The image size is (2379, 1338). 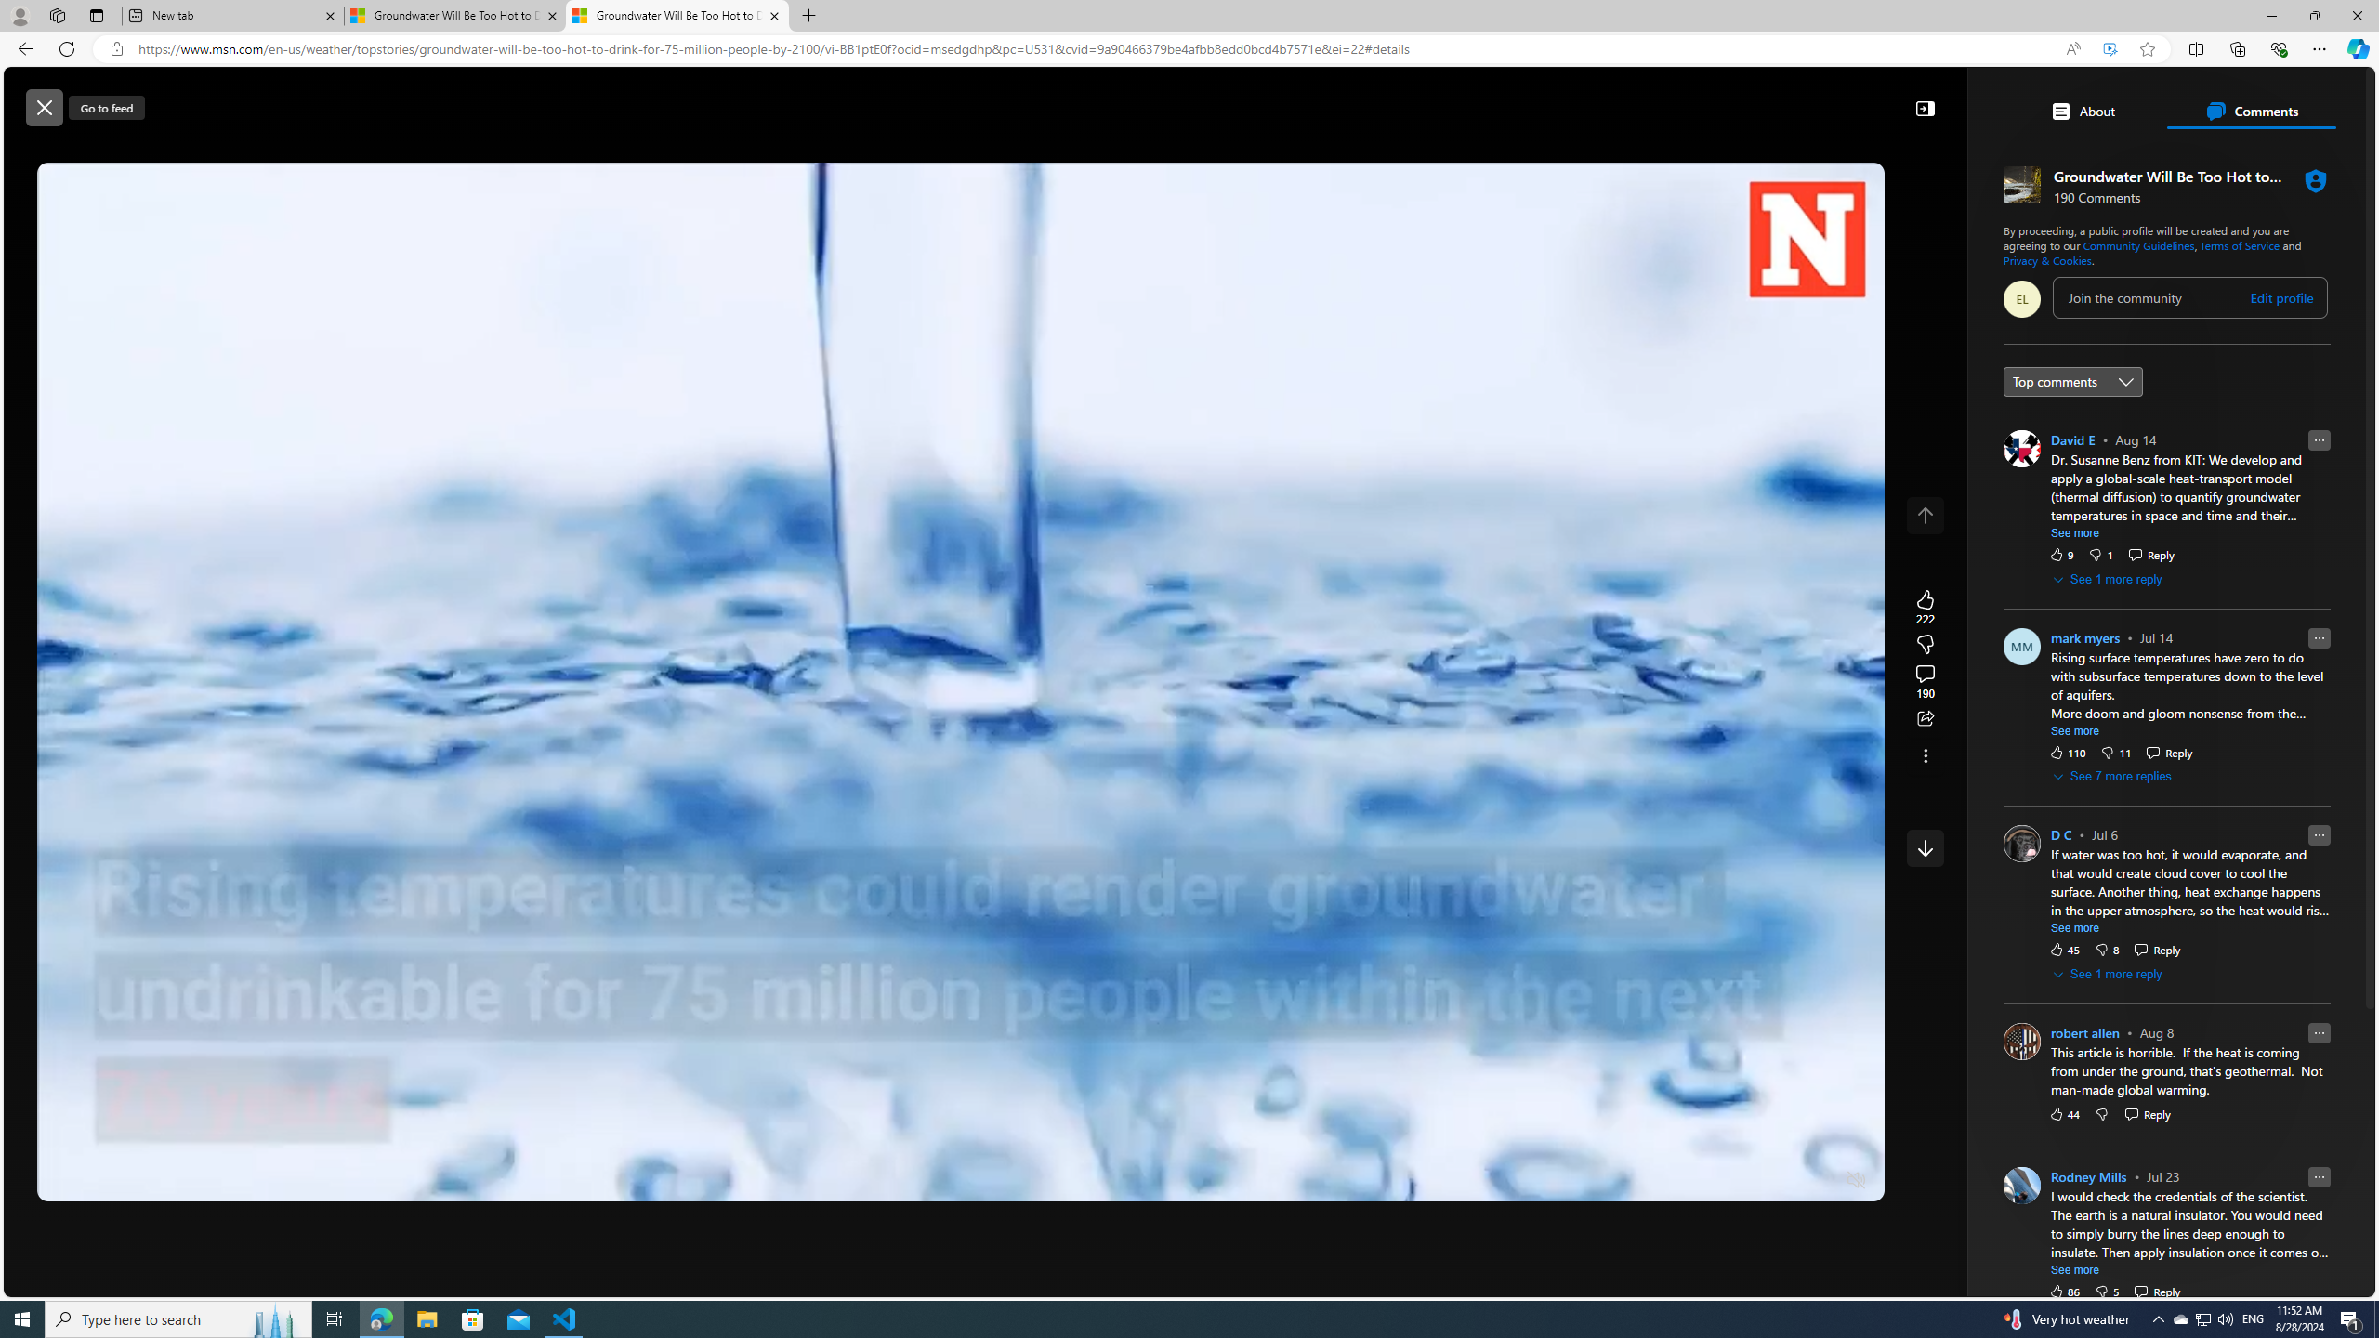 I want to click on 45 Like, so click(x=2063, y=950).